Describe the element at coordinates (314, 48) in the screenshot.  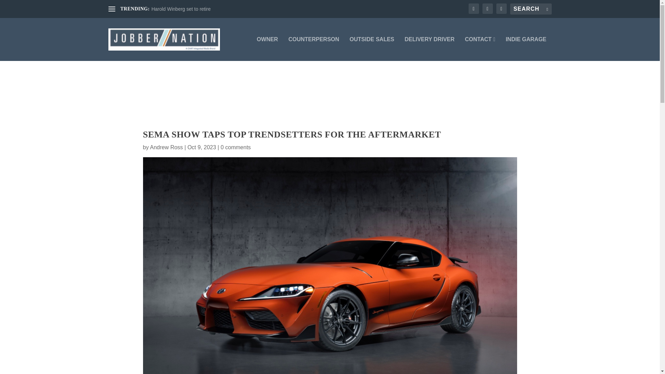
I see `COUNTERPERSON` at that location.